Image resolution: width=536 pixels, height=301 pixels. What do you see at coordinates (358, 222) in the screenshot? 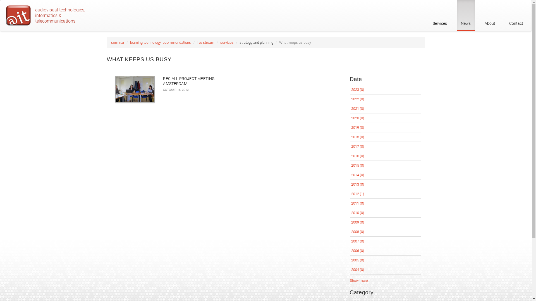
I see `2009 (0)
Apply 2009 filter` at bounding box center [358, 222].